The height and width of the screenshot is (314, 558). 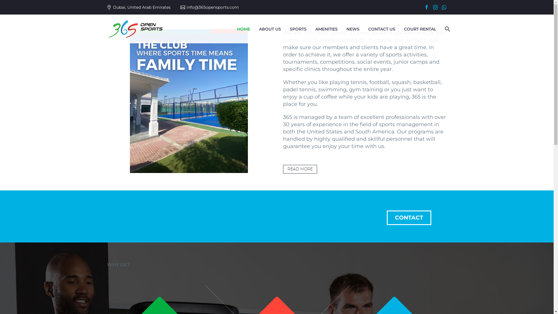 What do you see at coordinates (409, 218) in the screenshot?
I see `CONTACT` at bounding box center [409, 218].